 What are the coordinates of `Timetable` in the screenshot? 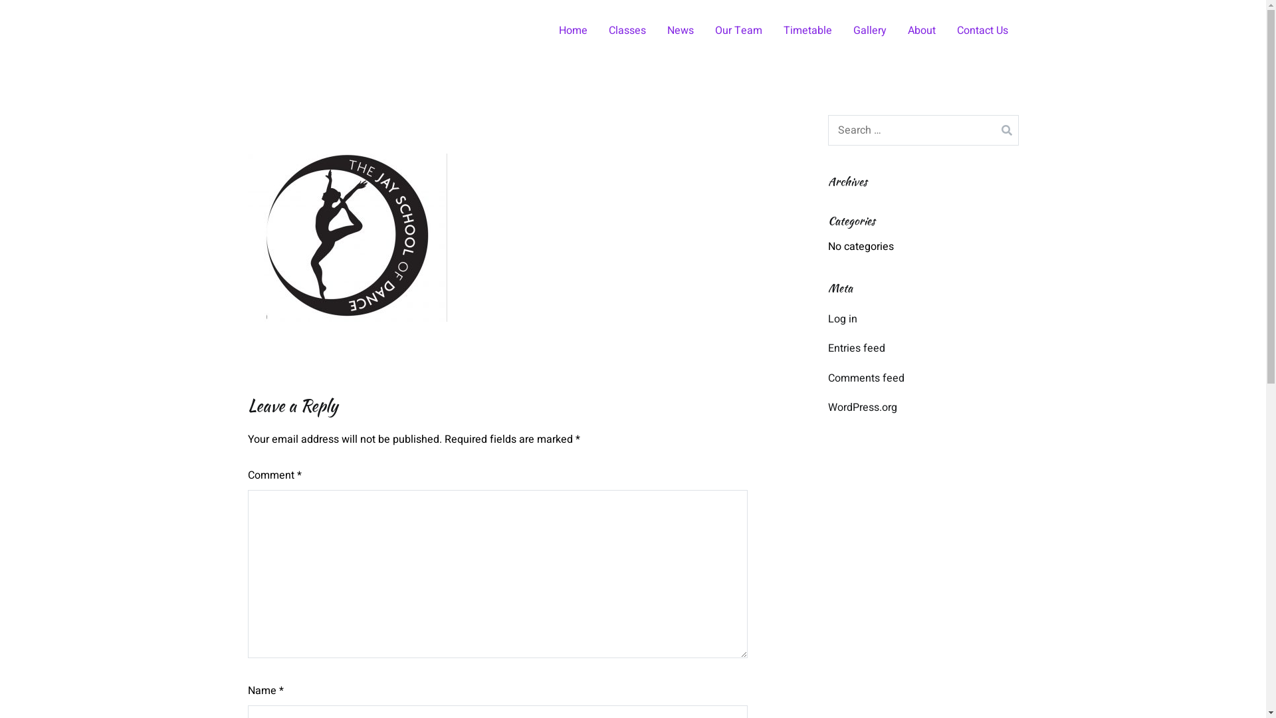 It's located at (807, 31).